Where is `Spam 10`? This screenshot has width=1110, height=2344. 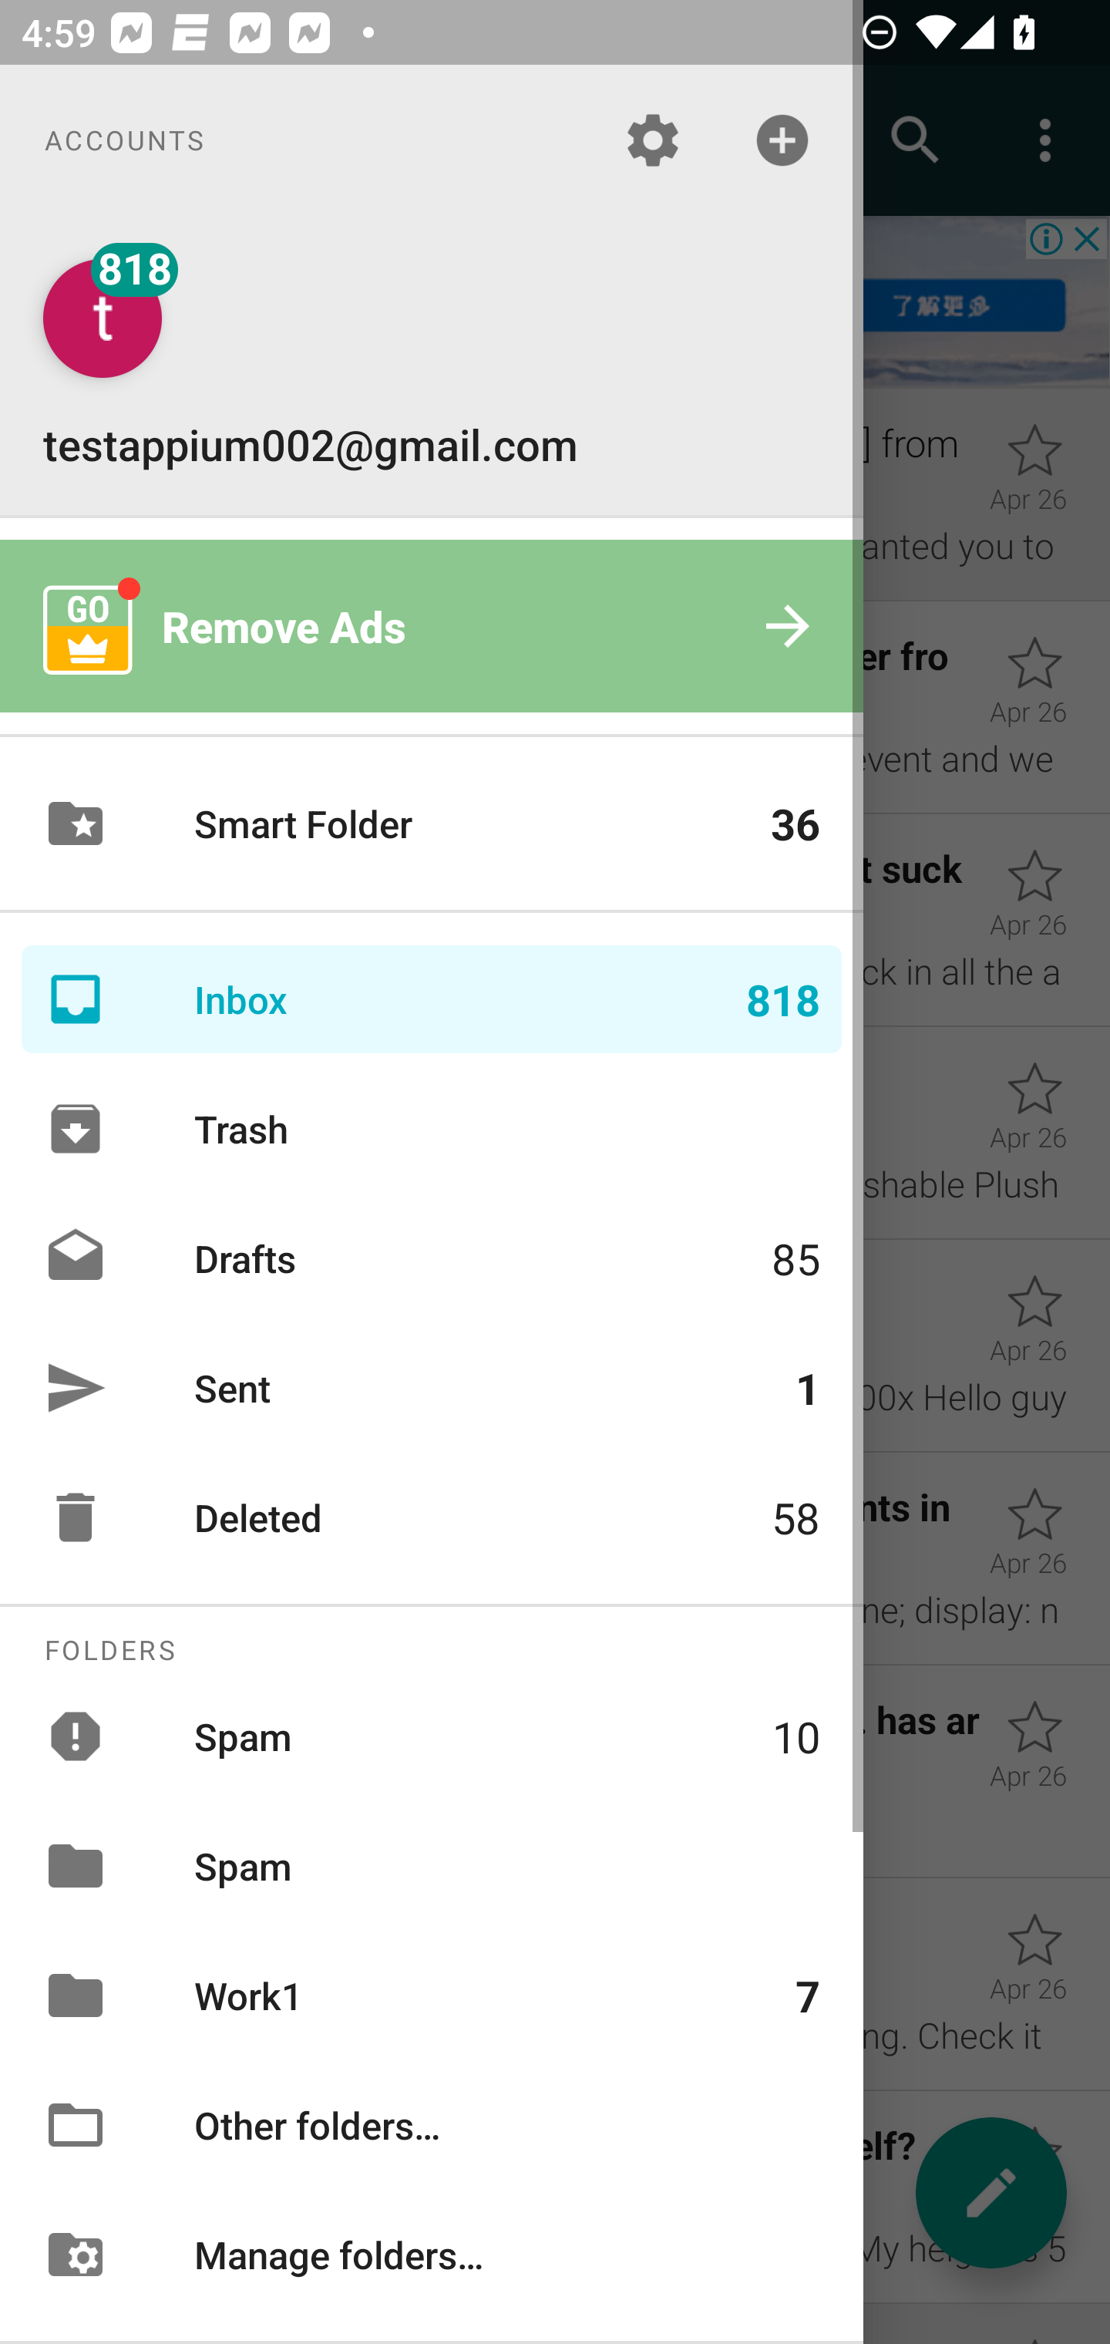
Spam 10 is located at coordinates (432, 1735).